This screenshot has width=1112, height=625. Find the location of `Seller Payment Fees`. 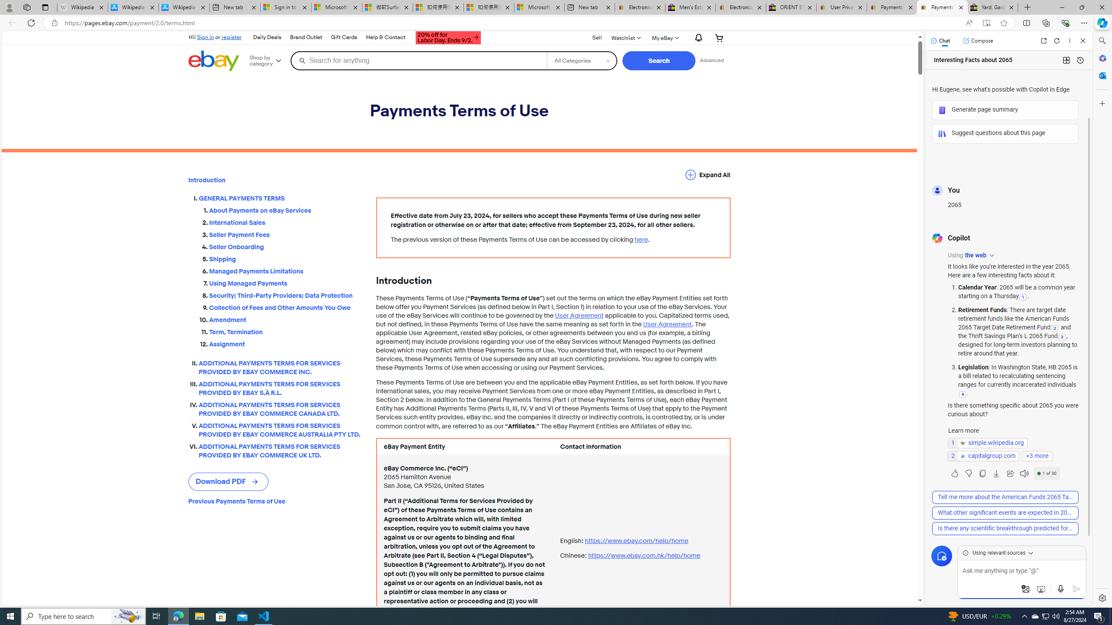

Seller Payment Fees is located at coordinates (286, 233).